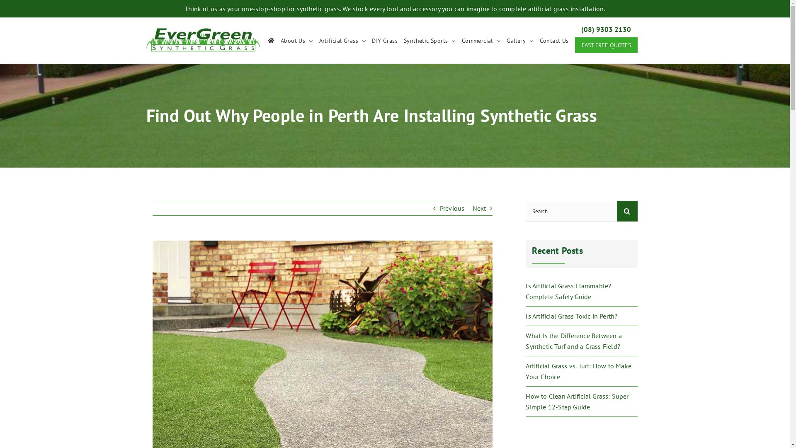 The width and height of the screenshot is (796, 448). Describe the element at coordinates (579, 371) in the screenshot. I see `Artificial Grass vs. Turf: How to Make Your Choice` at that location.